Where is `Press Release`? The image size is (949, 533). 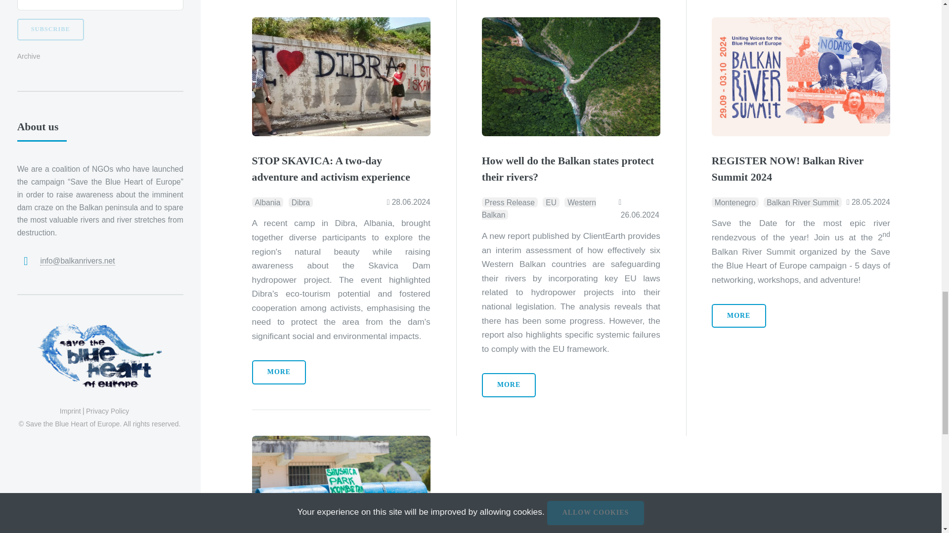
Press Release is located at coordinates (510, 202).